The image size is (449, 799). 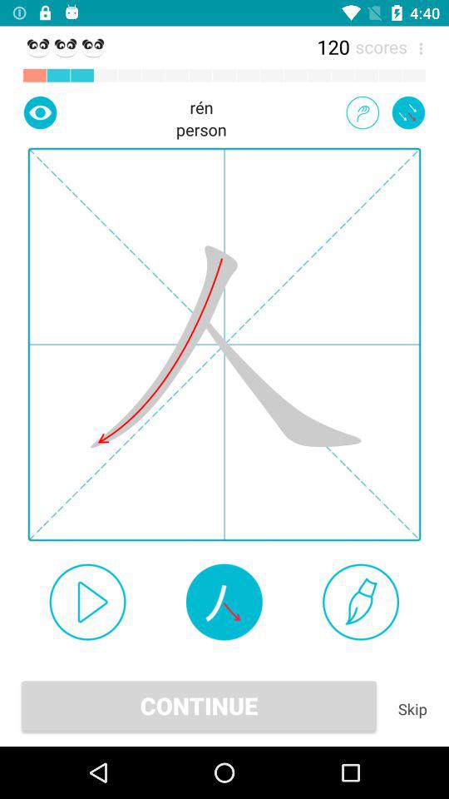 What do you see at coordinates (199, 706) in the screenshot?
I see `jump to the continue icon` at bounding box center [199, 706].